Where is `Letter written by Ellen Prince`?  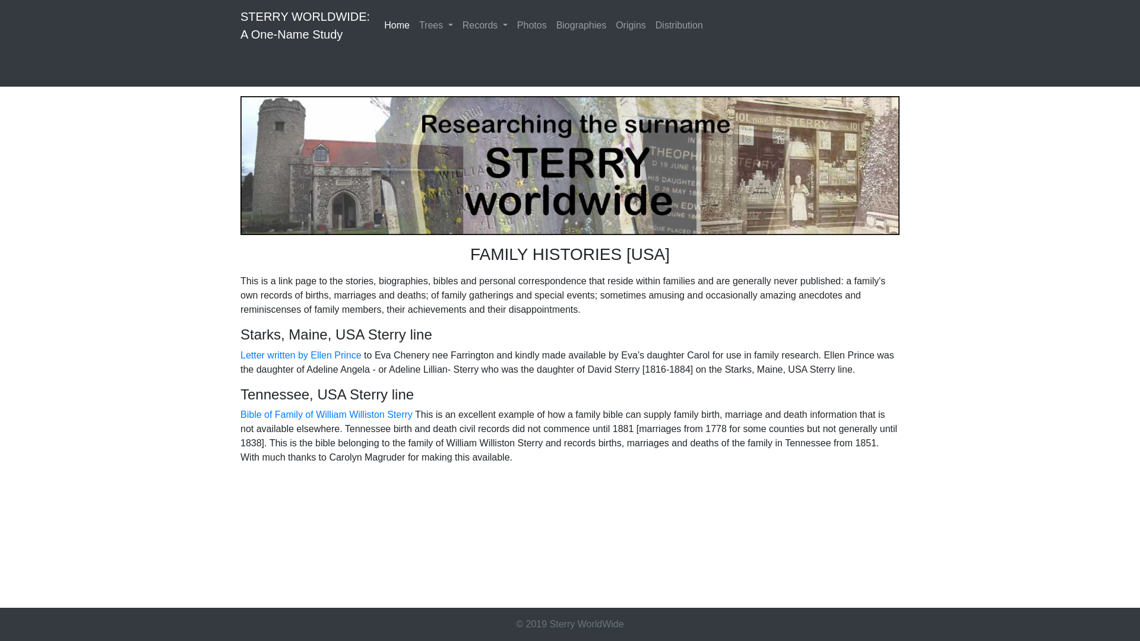
Letter written by Ellen Prince is located at coordinates (300, 355).